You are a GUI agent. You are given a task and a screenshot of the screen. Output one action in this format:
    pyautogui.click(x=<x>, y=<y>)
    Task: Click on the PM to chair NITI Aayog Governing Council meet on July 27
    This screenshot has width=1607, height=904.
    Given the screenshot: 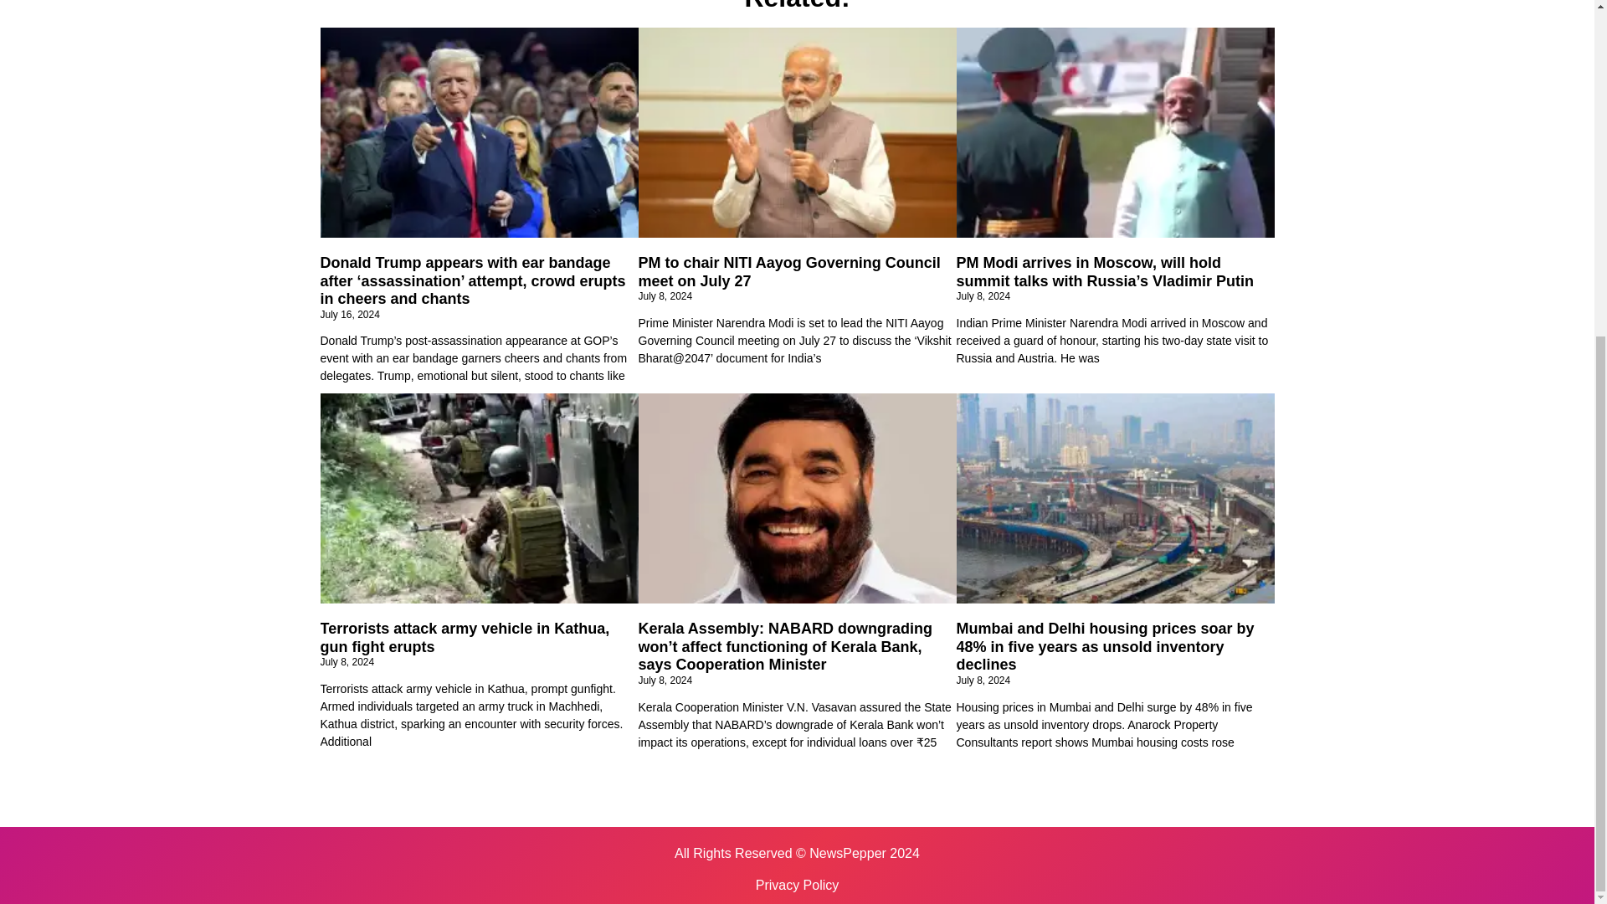 What is the action you would take?
    pyautogui.click(x=788, y=271)
    